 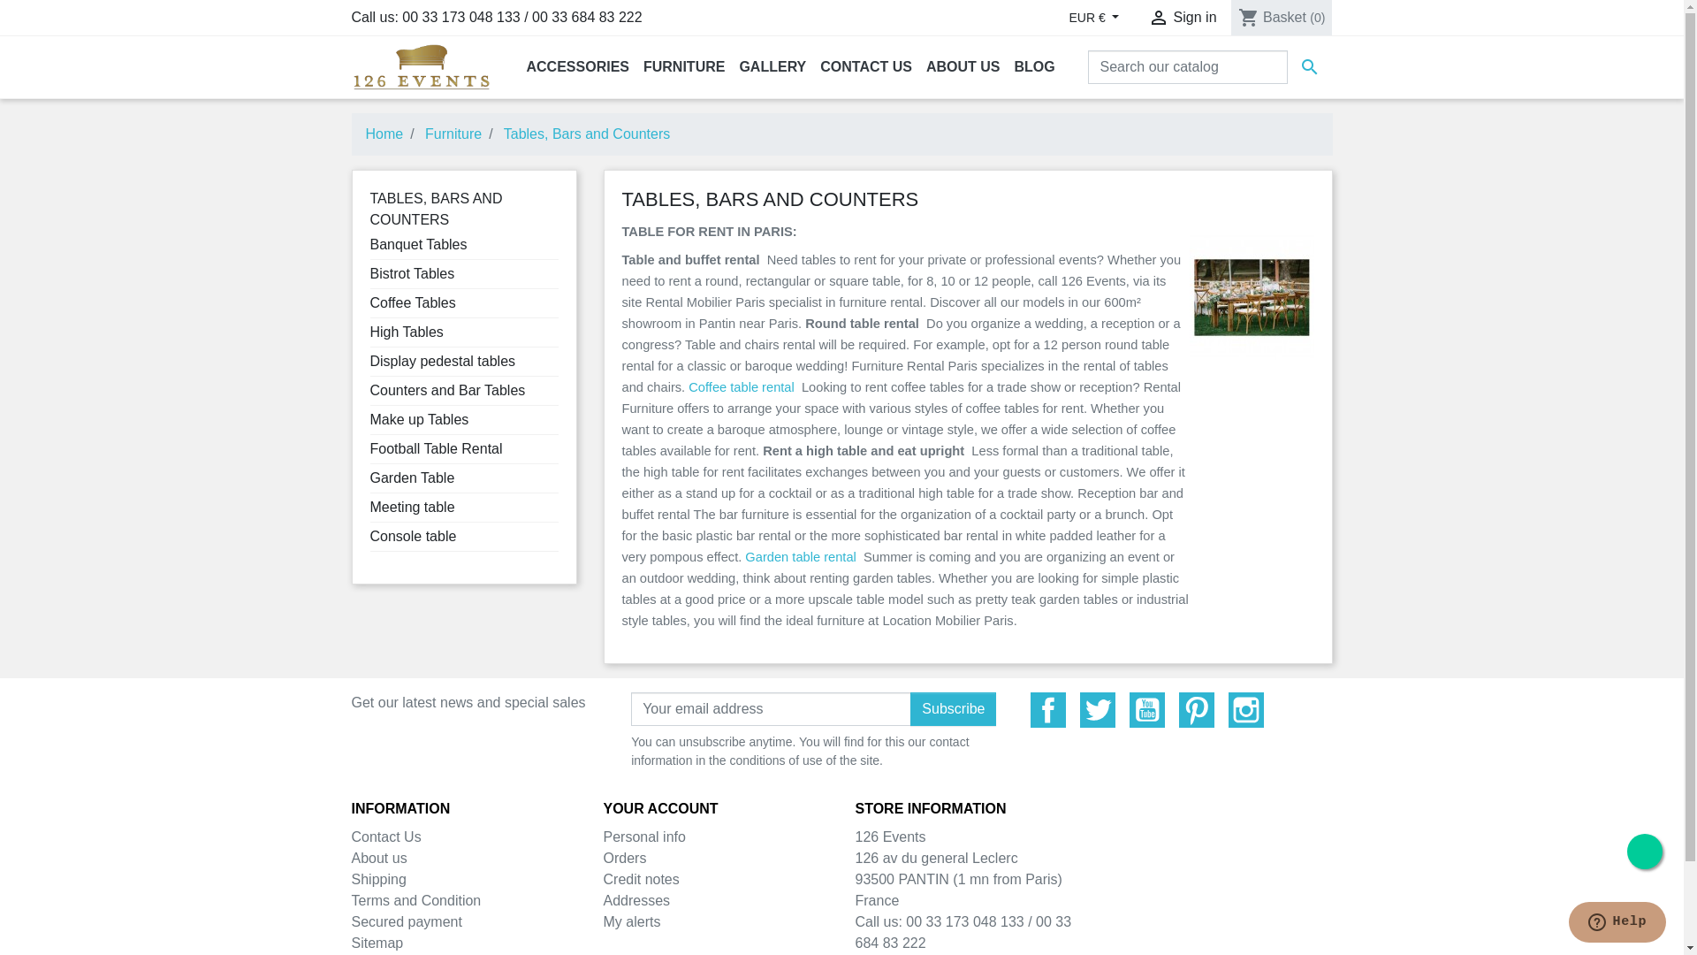 What do you see at coordinates (418, 244) in the screenshot?
I see `Banquet Tables` at bounding box center [418, 244].